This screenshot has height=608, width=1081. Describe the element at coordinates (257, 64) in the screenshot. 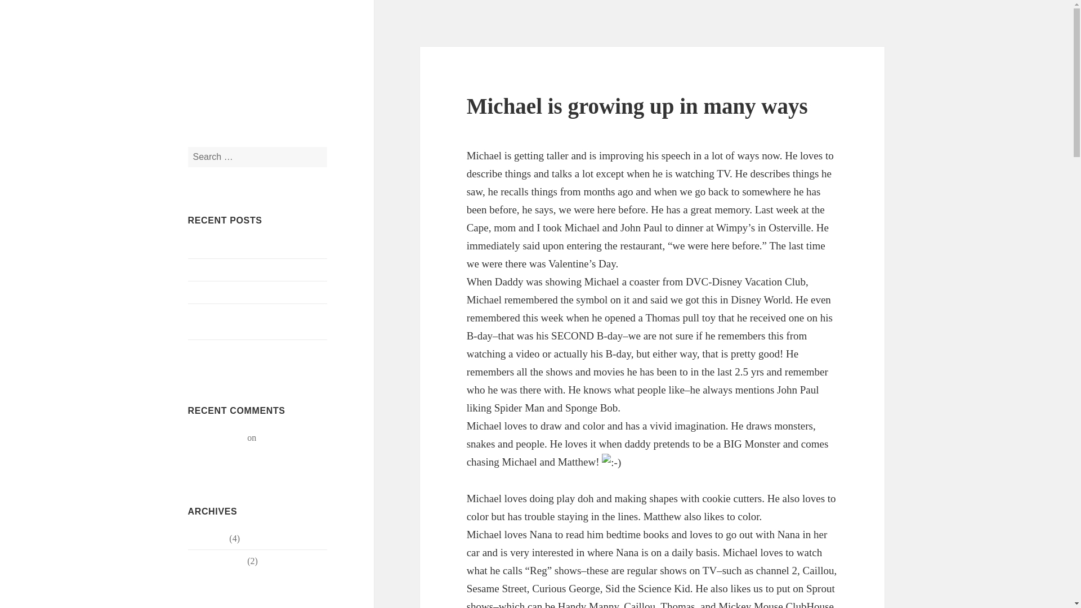

I see `Karen Frascatore's Blog` at that location.